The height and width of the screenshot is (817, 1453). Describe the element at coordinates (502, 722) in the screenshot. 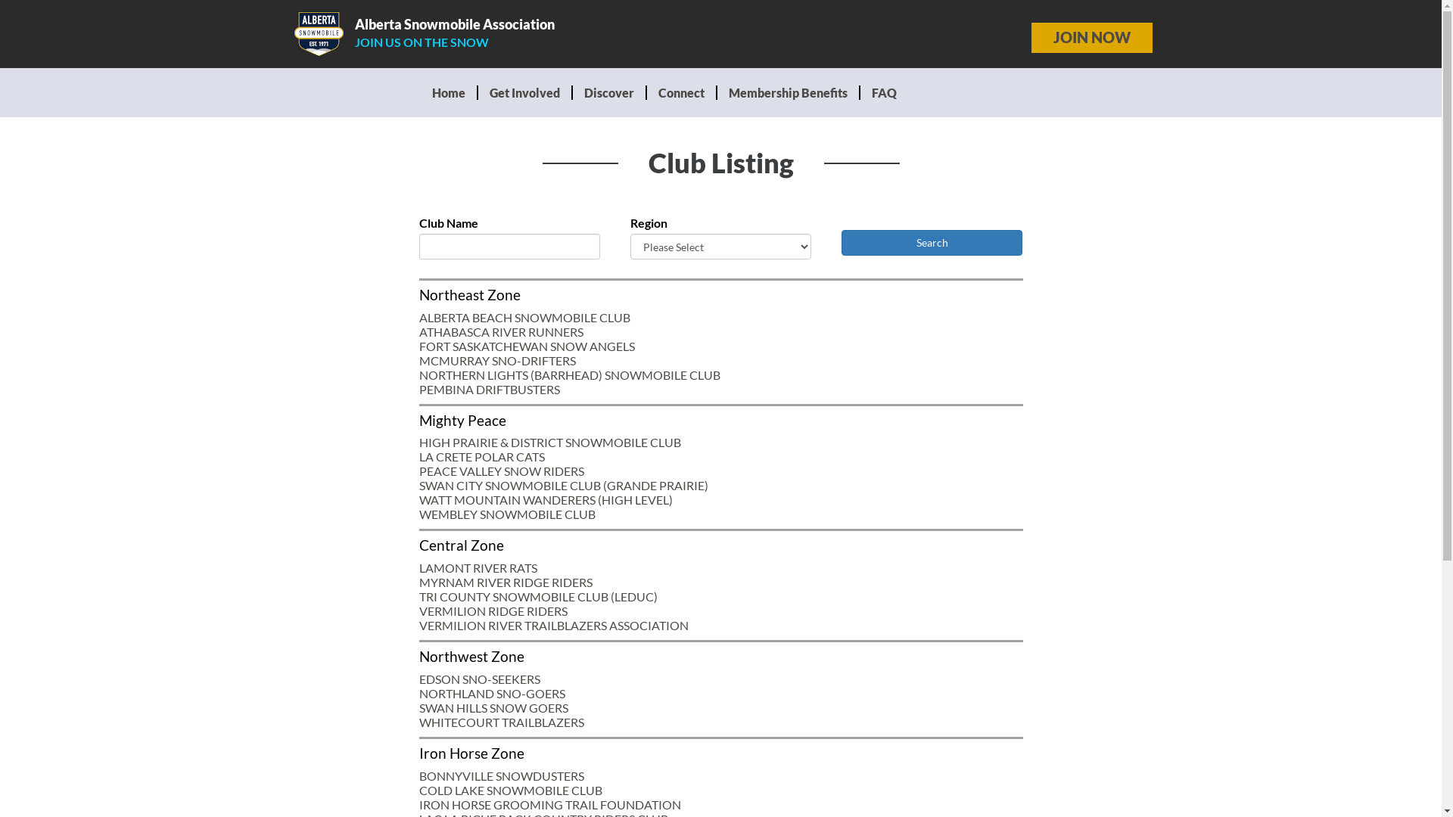

I see `WHITECOURT TRAILBLAZERS` at that location.